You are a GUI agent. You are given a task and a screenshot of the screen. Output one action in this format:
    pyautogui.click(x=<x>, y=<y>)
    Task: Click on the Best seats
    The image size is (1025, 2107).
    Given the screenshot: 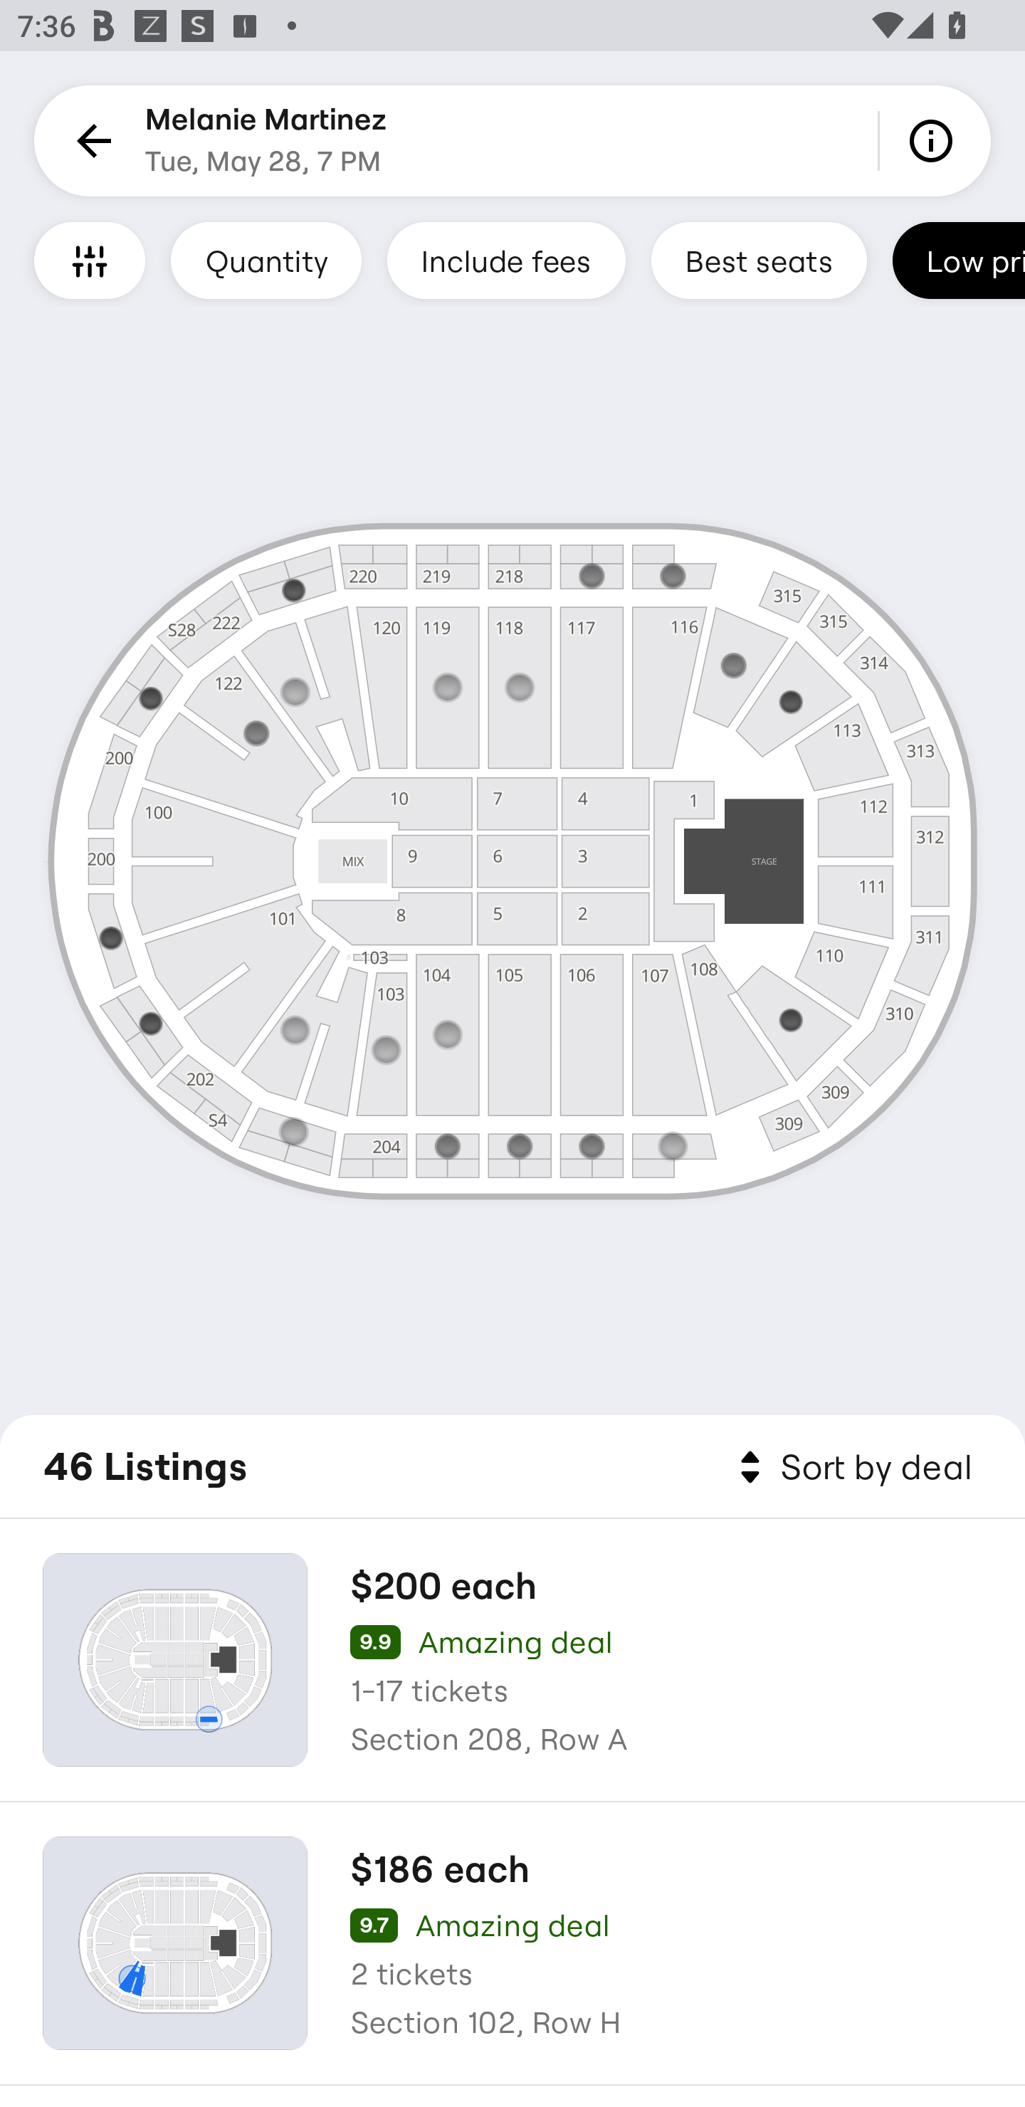 What is the action you would take?
    pyautogui.click(x=759, y=260)
    